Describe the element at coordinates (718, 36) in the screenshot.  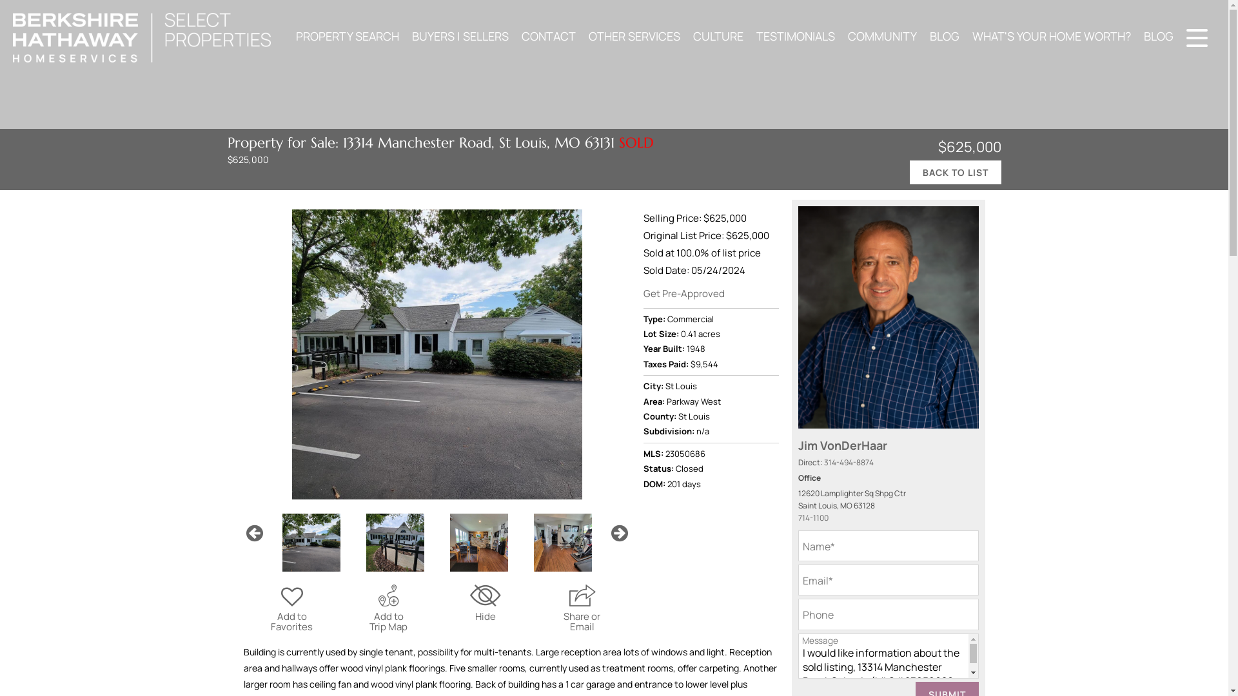
I see `CULTURE` at that location.